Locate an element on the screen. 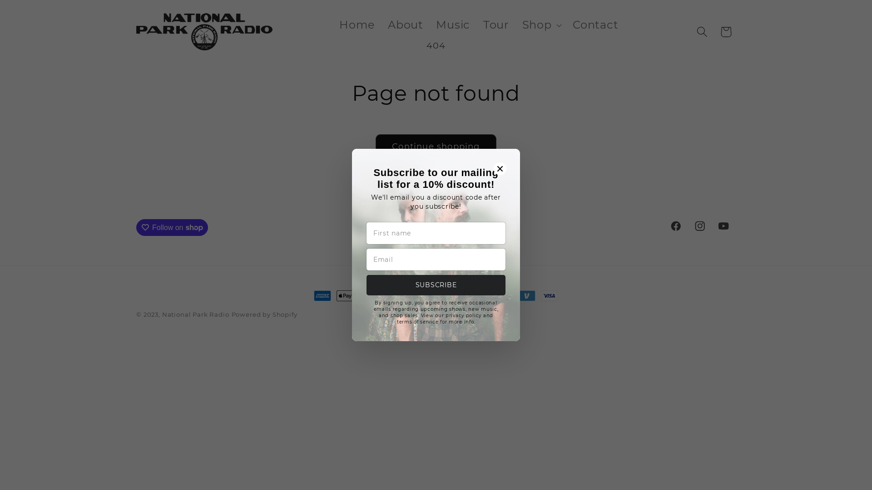 The height and width of the screenshot is (490, 872). Continue shopping is located at coordinates (436, 147).